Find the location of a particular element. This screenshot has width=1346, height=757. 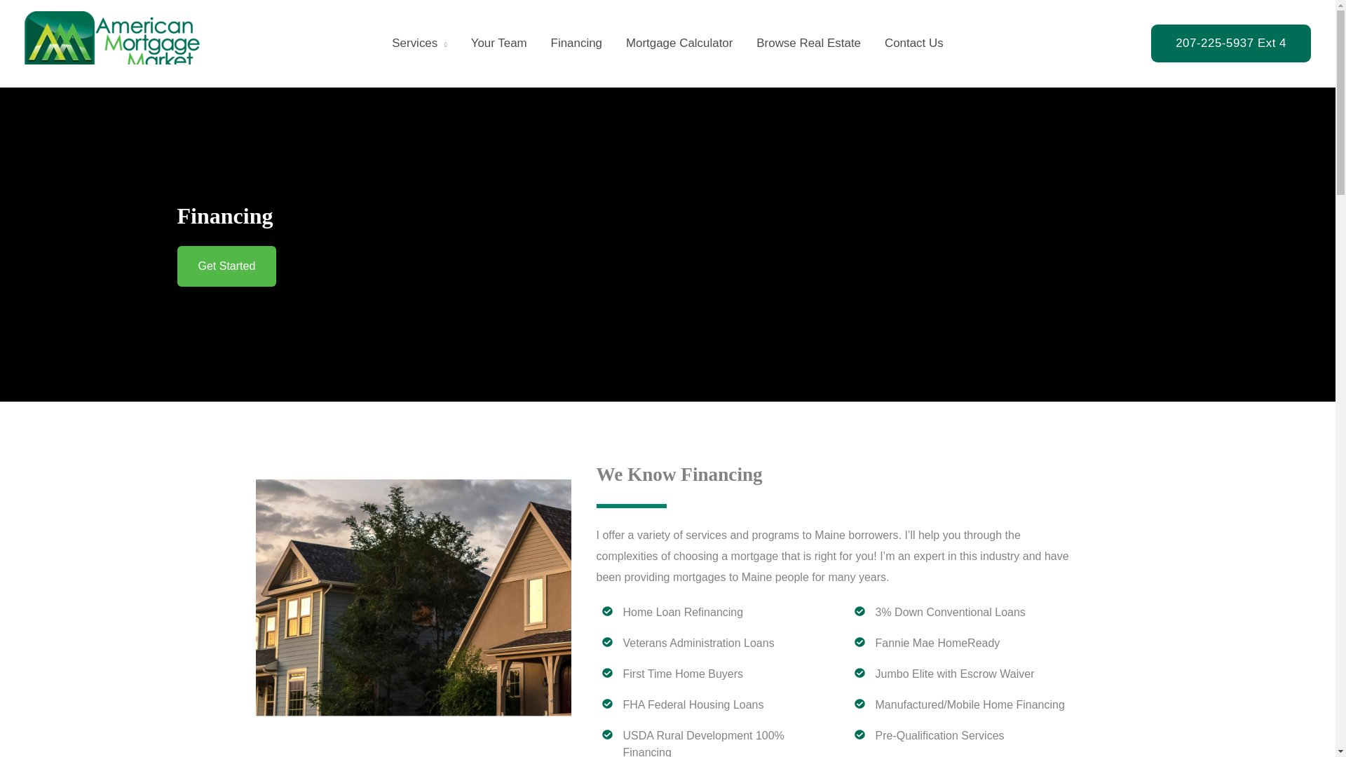

Services is located at coordinates (419, 43).